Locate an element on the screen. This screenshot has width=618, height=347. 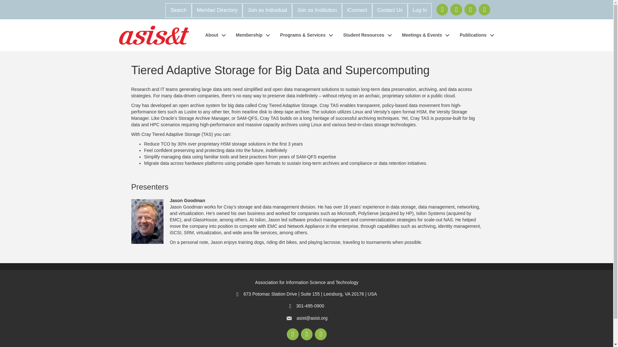
Join as Institution is located at coordinates (317, 10).